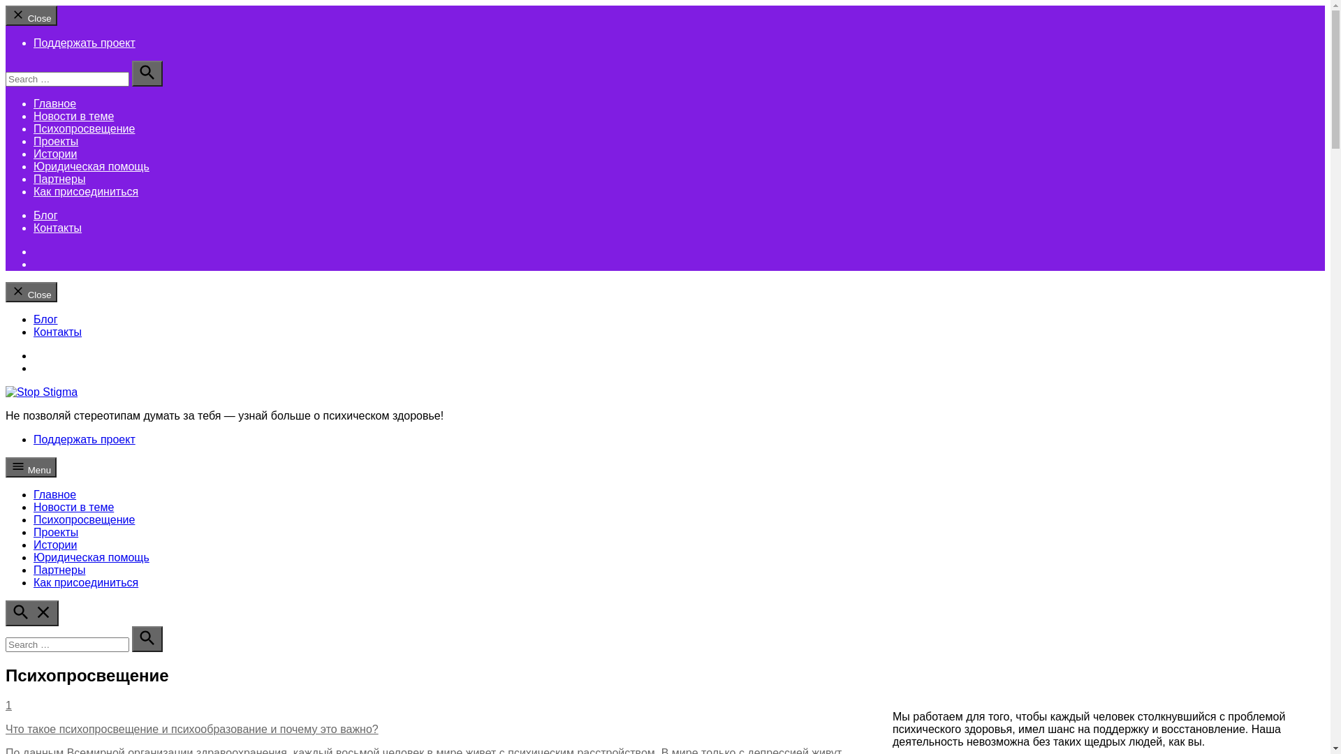 Image resolution: width=1341 pixels, height=754 pixels. I want to click on Stop Stigma, so click(36, 427).